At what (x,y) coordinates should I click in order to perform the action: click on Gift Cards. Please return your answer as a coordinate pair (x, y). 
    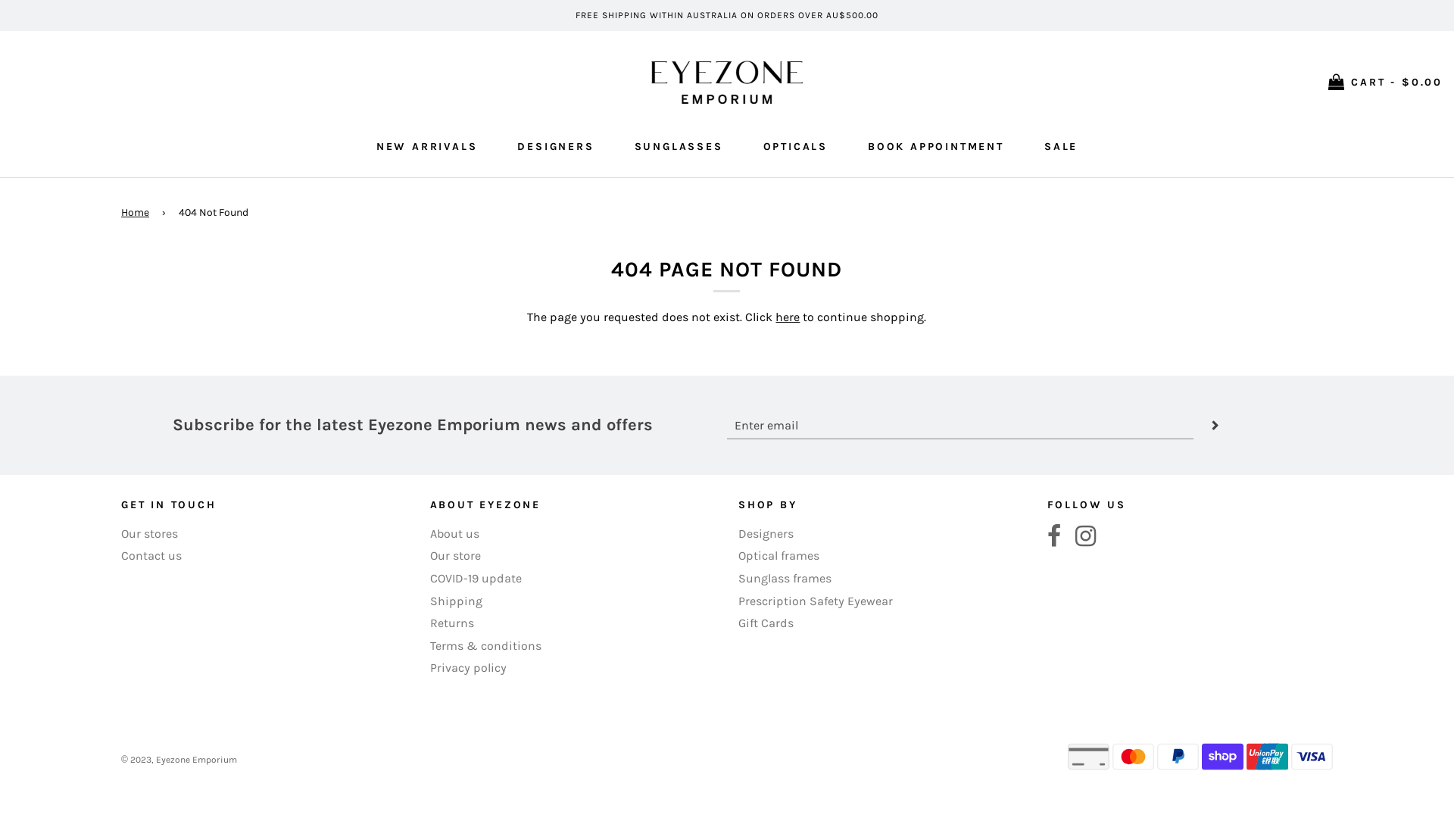
    Looking at the image, I should click on (766, 623).